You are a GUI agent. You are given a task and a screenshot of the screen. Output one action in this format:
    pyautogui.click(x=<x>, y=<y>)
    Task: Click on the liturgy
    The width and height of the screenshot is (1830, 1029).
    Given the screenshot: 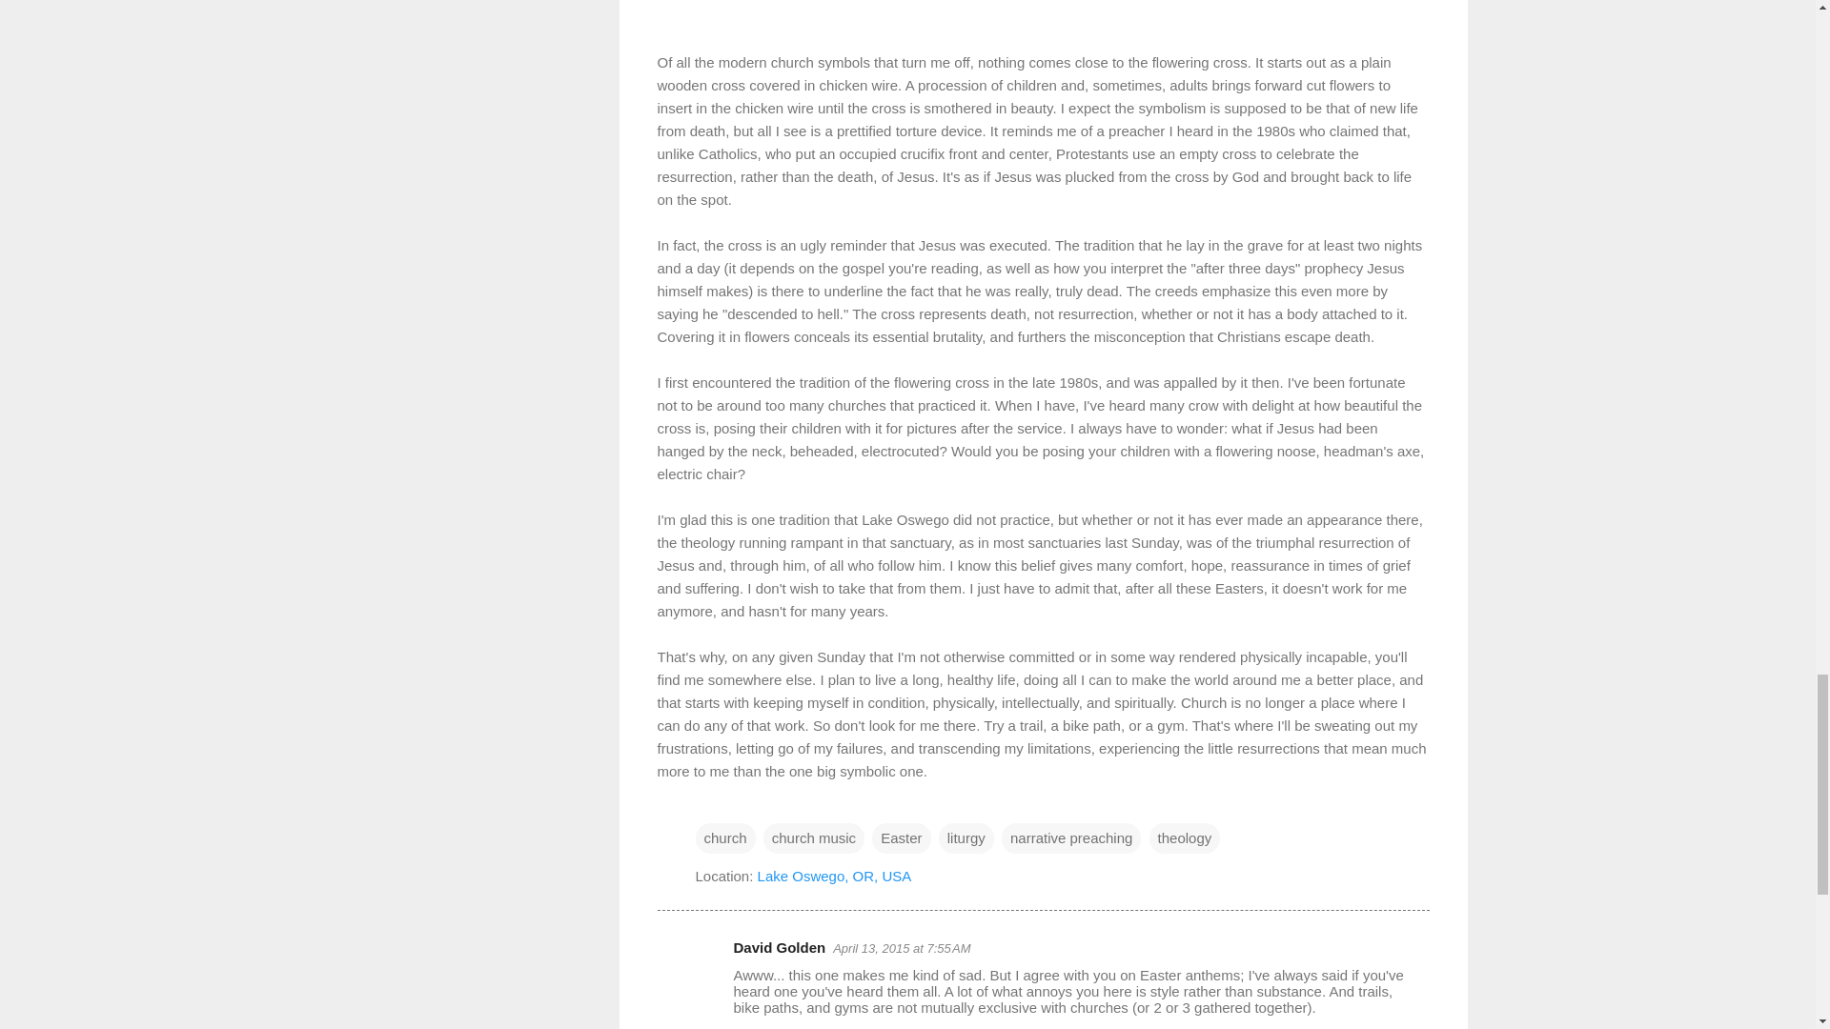 What is the action you would take?
    pyautogui.click(x=966, y=838)
    